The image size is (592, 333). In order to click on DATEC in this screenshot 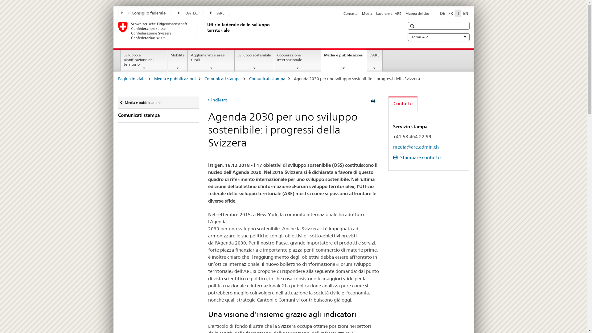, I will do `click(185, 13)`.